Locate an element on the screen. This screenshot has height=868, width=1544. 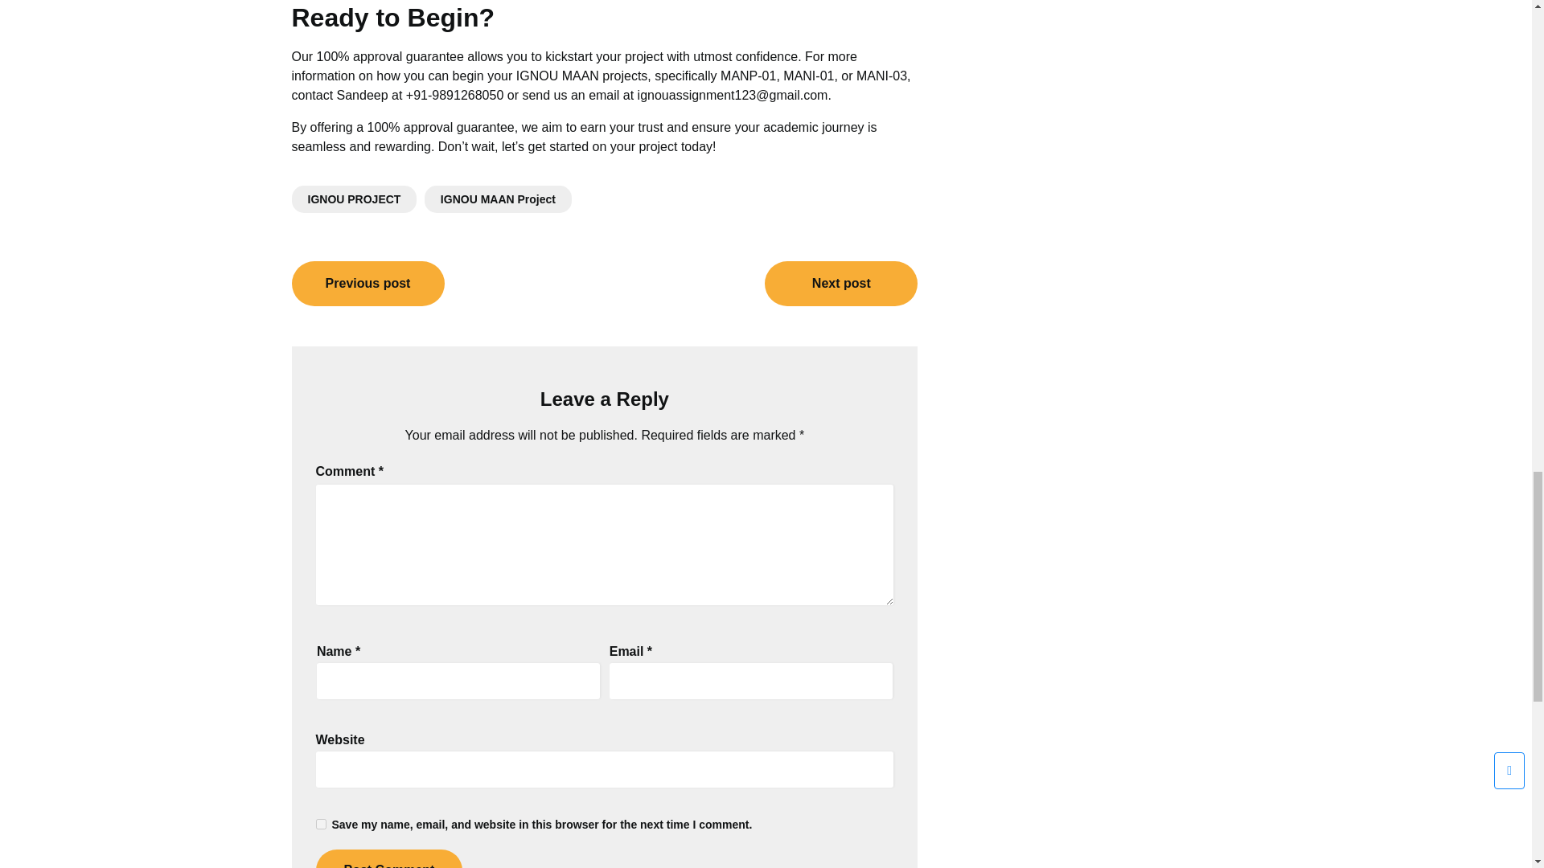
Previous post is located at coordinates (368, 284).